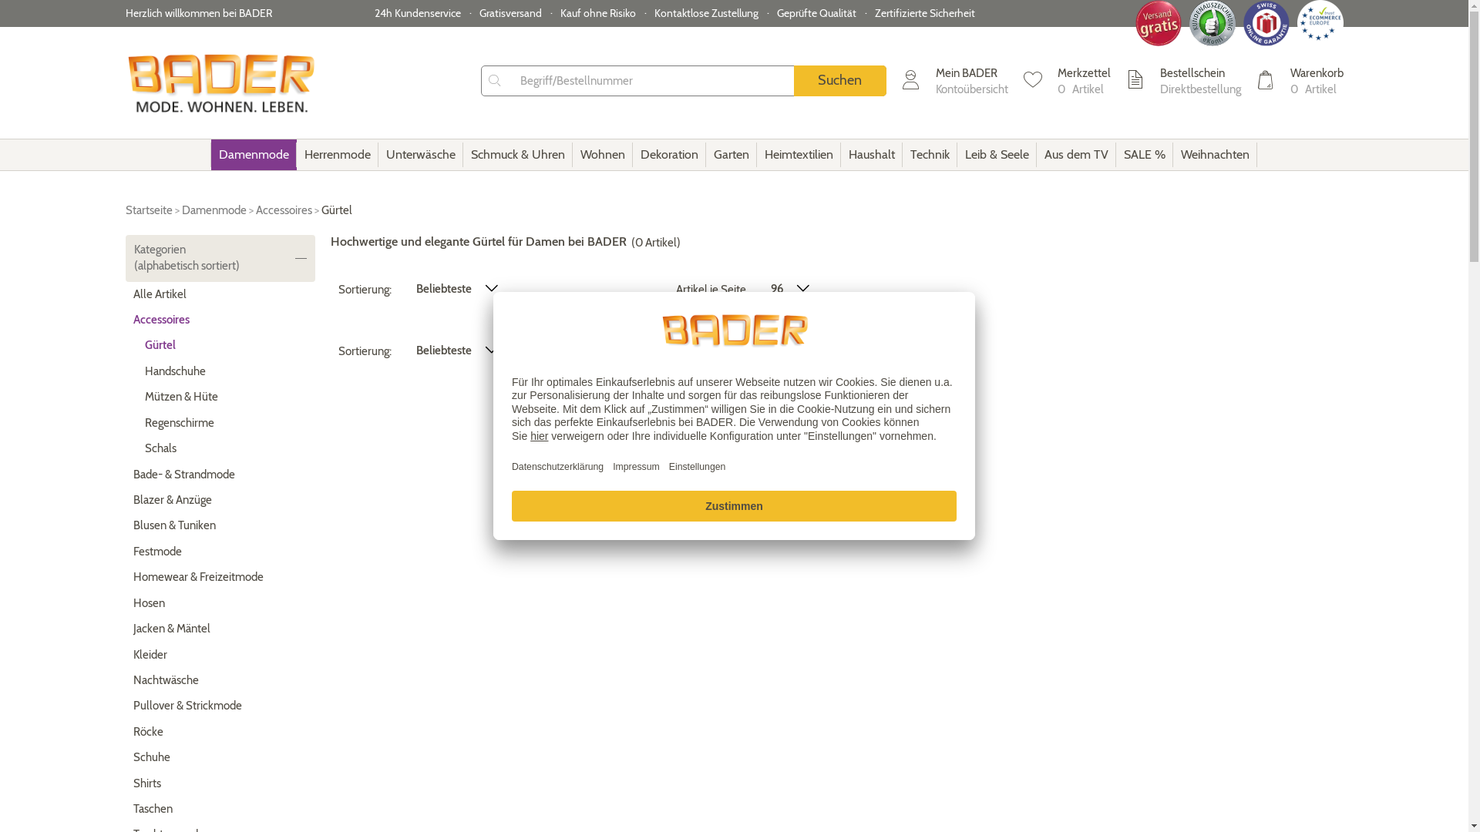  What do you see at coordinates (220, 706) in the screenshot?
I see `Pullover & Strickmode` at bounding box center [220, 706].